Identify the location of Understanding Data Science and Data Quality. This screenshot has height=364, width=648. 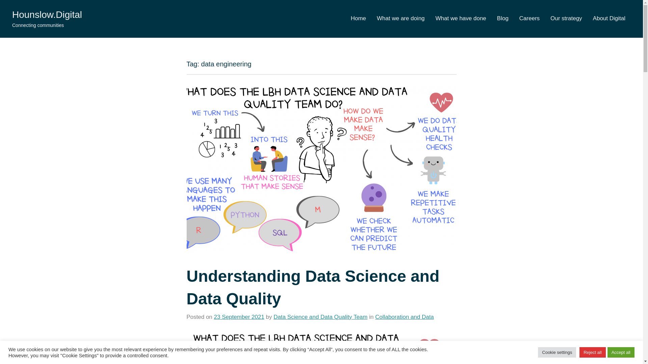
(313, 287).